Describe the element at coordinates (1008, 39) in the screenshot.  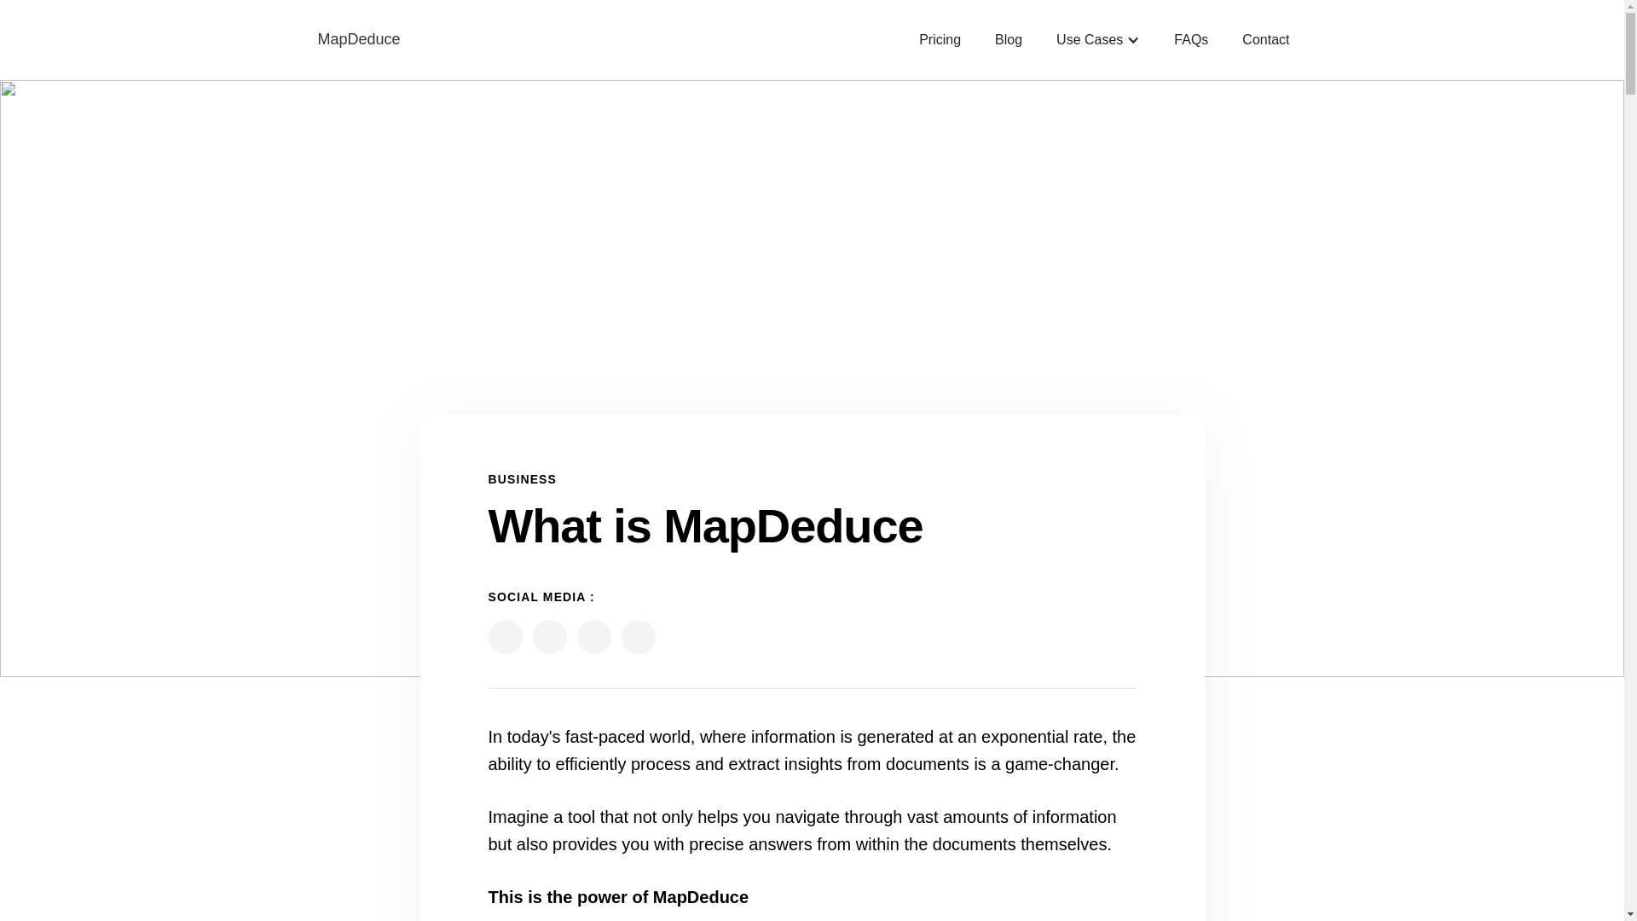
I see `Blog` at that location.